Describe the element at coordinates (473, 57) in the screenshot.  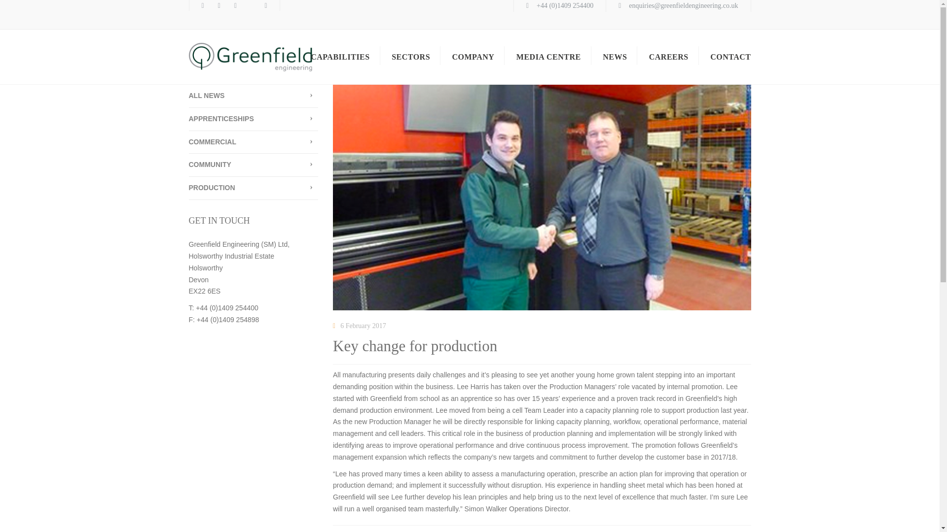
I see `COMPANY` at that location.